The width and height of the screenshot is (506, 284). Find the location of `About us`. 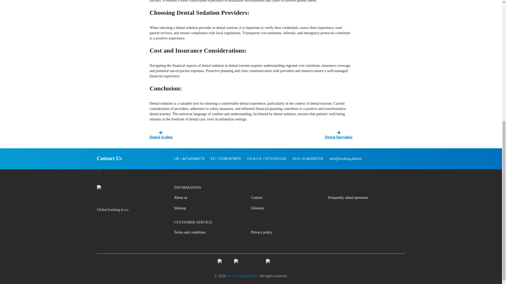

About us is located at coordinates (212, 198).